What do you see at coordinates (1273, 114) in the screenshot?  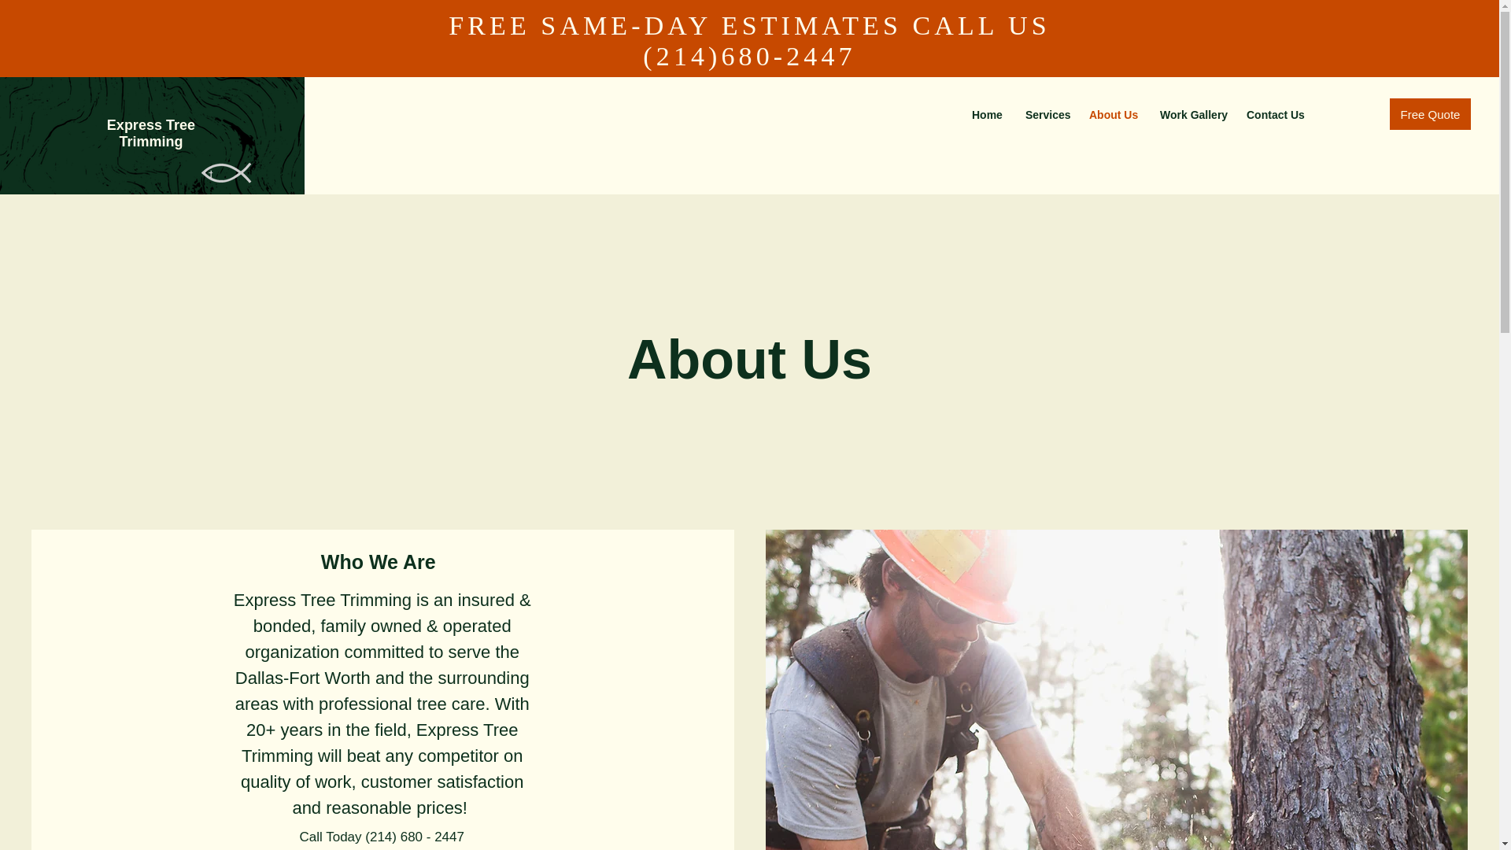 I see `Contact Us` at bounding box center [1273, 114].